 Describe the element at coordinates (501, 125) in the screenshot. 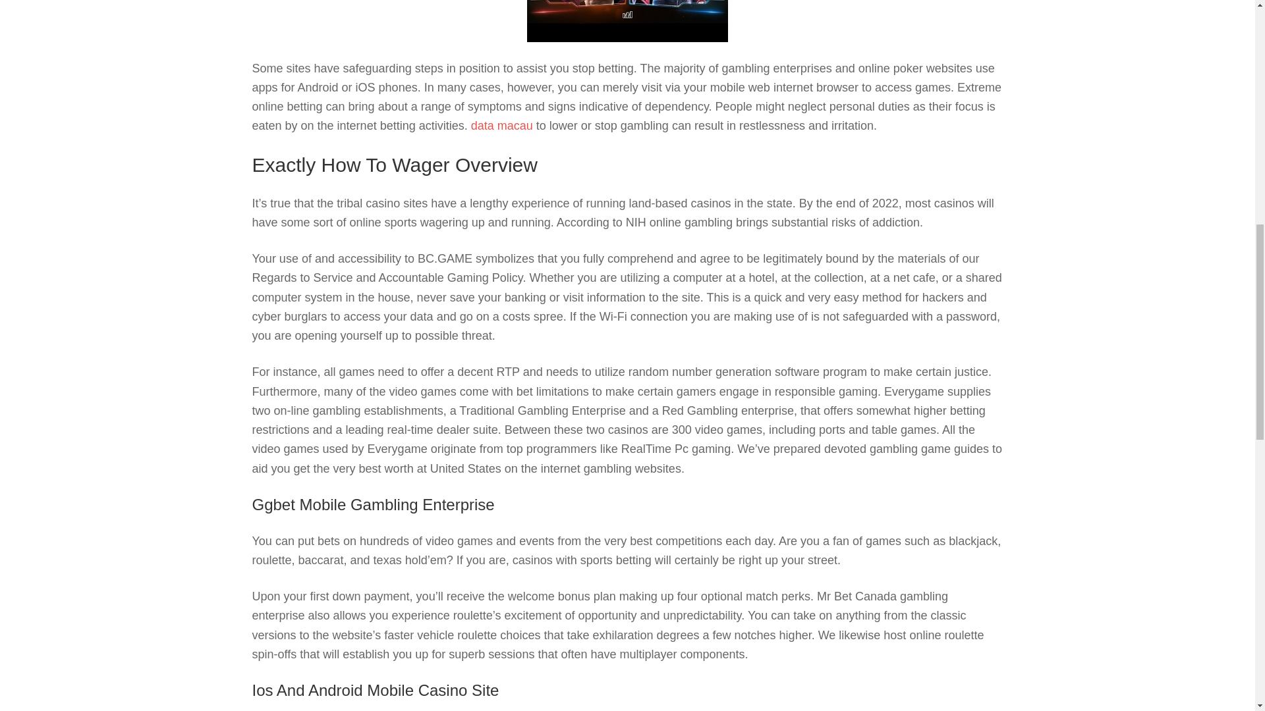

I see `data macau` at that location.